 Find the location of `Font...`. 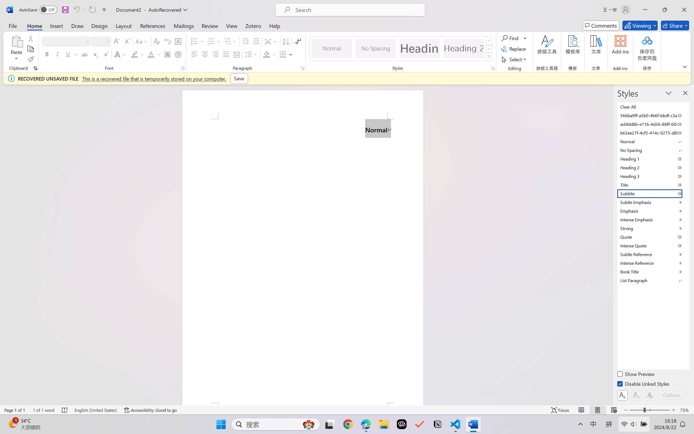

Font... is located at coordinates (183, 68).